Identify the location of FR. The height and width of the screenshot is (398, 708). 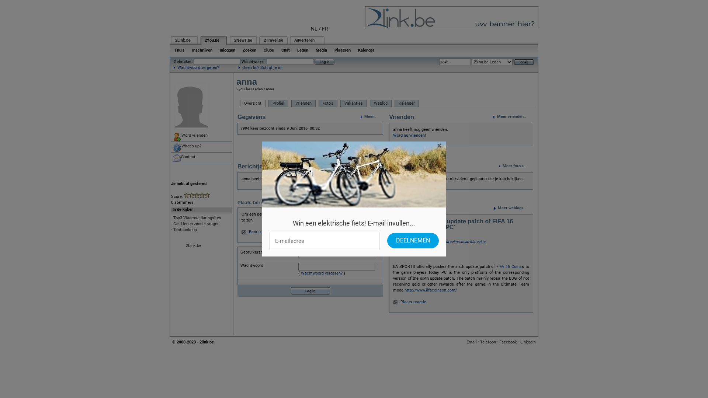
(325, 29).